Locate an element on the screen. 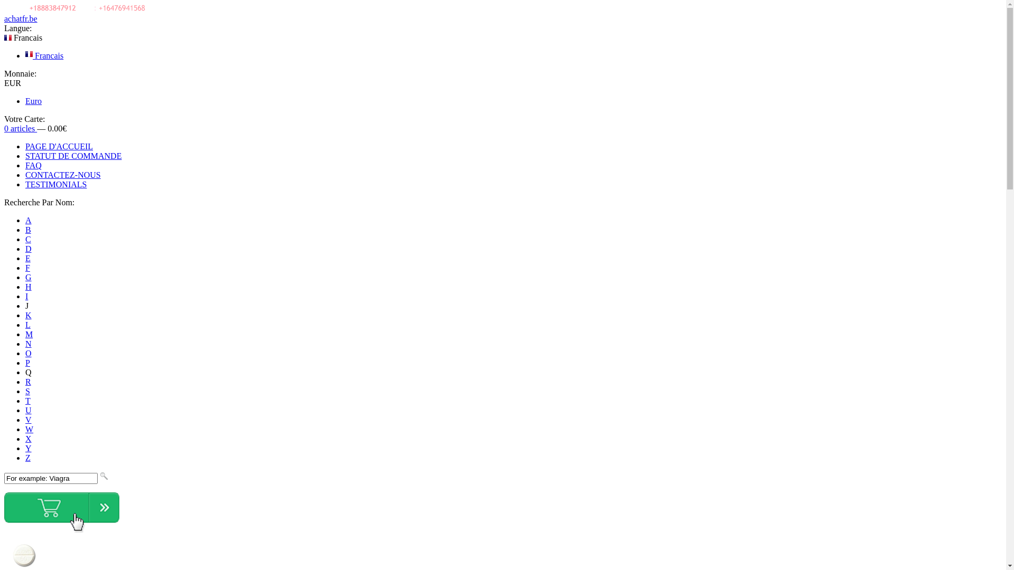 This screenshot has width=1014, height=570. CONTACTEZ-NOUS is located at coordinates (63, 175).